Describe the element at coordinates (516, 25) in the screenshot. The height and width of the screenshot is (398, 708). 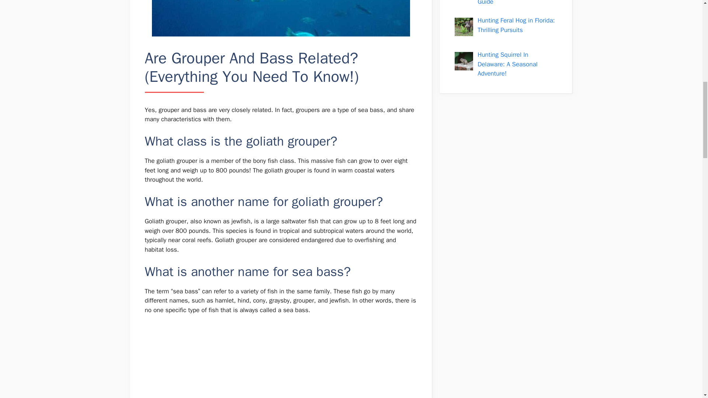
I see `Hunting Feral Hog in Florida: Thrilling Pursuits` at that location.